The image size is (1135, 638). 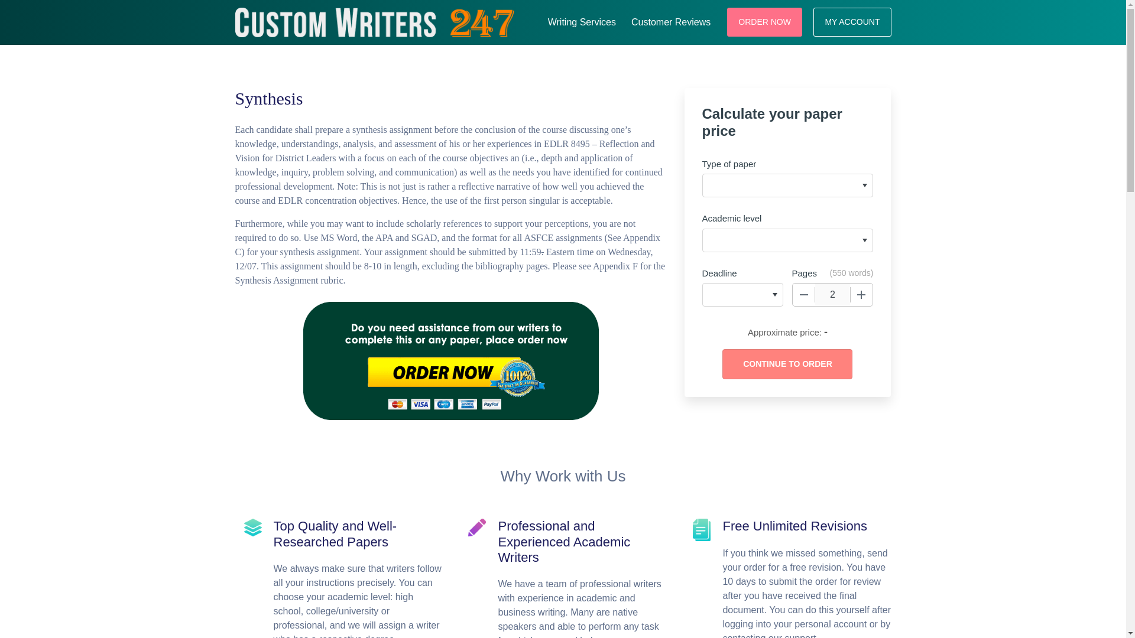 What do you see at coordinates (765, 21) in the screenshot?
I see `ORDER NOW` at bounding box center [765, 21].